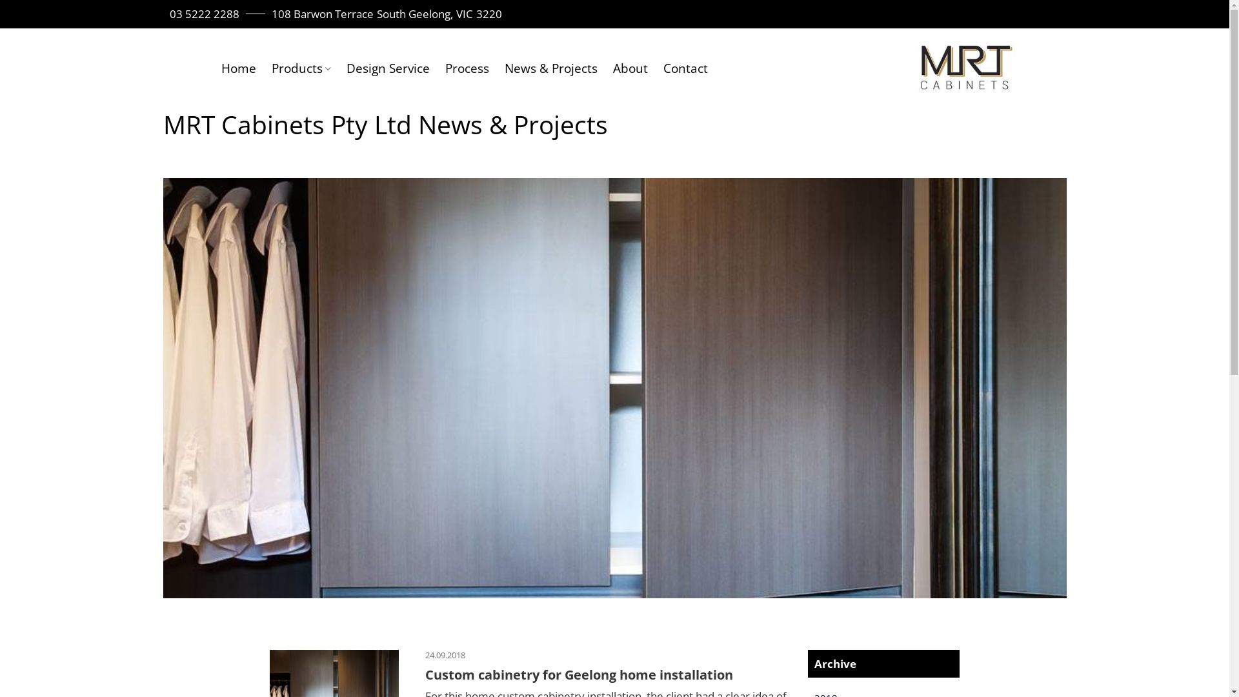 The width and height of the screenshot is (1239, 697). I want to click on Process, so click(467, 69).